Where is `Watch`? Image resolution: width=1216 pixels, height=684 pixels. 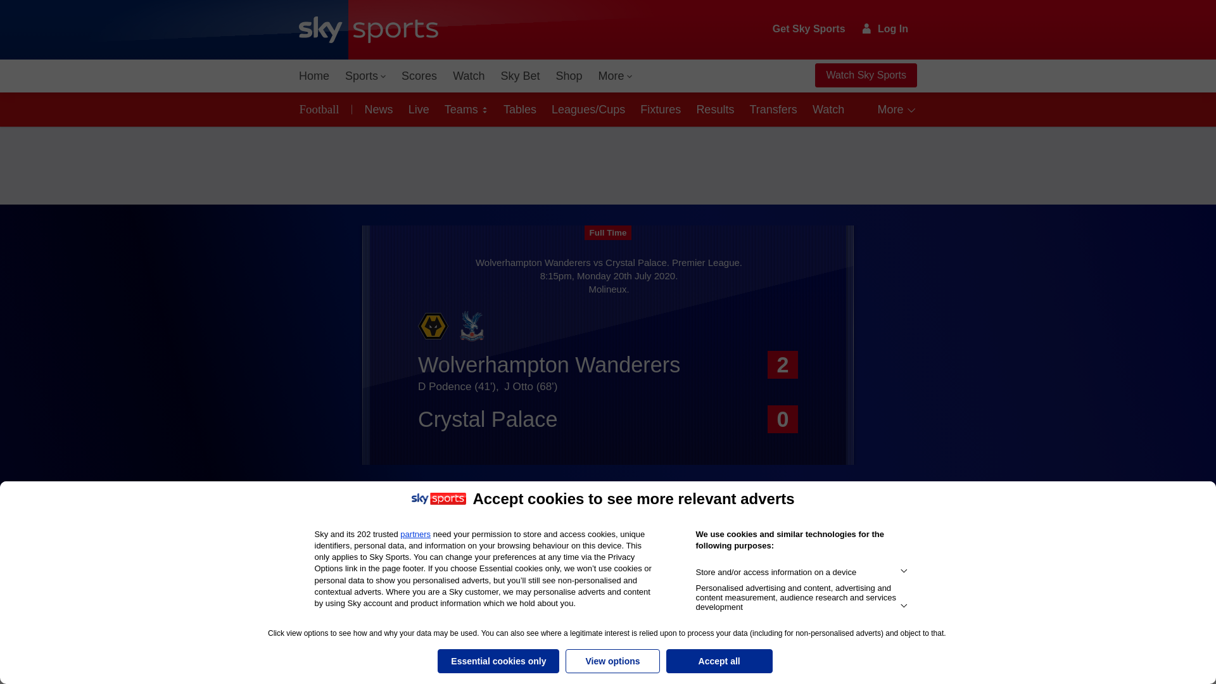 Watch is located at coordinates (469, 76).